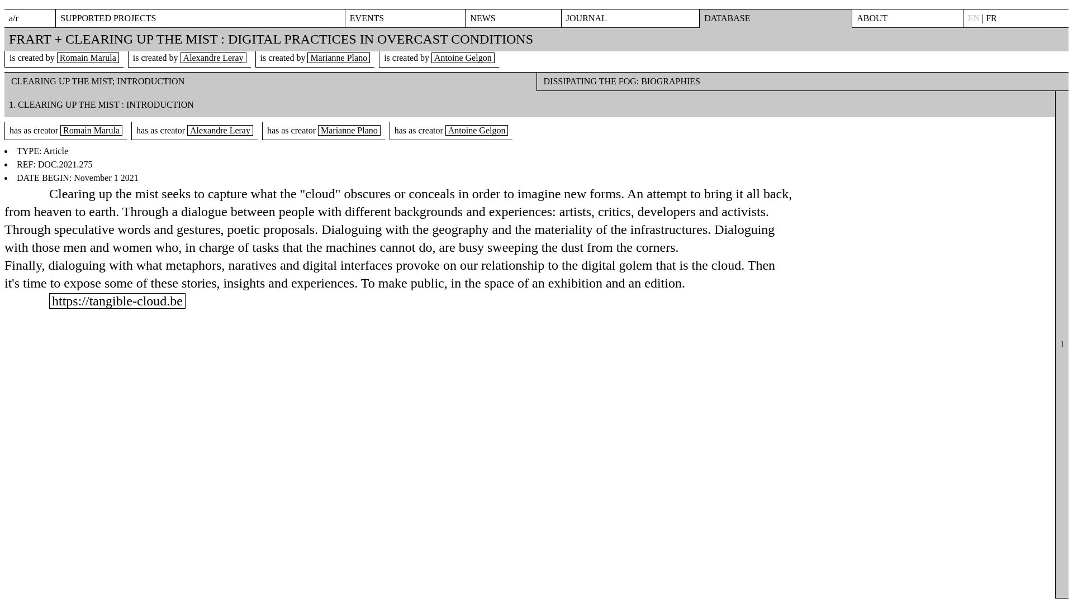 The height and width of the screenshot is (603, 1073). I want to click on Marianne Plano, so click(339, 58).